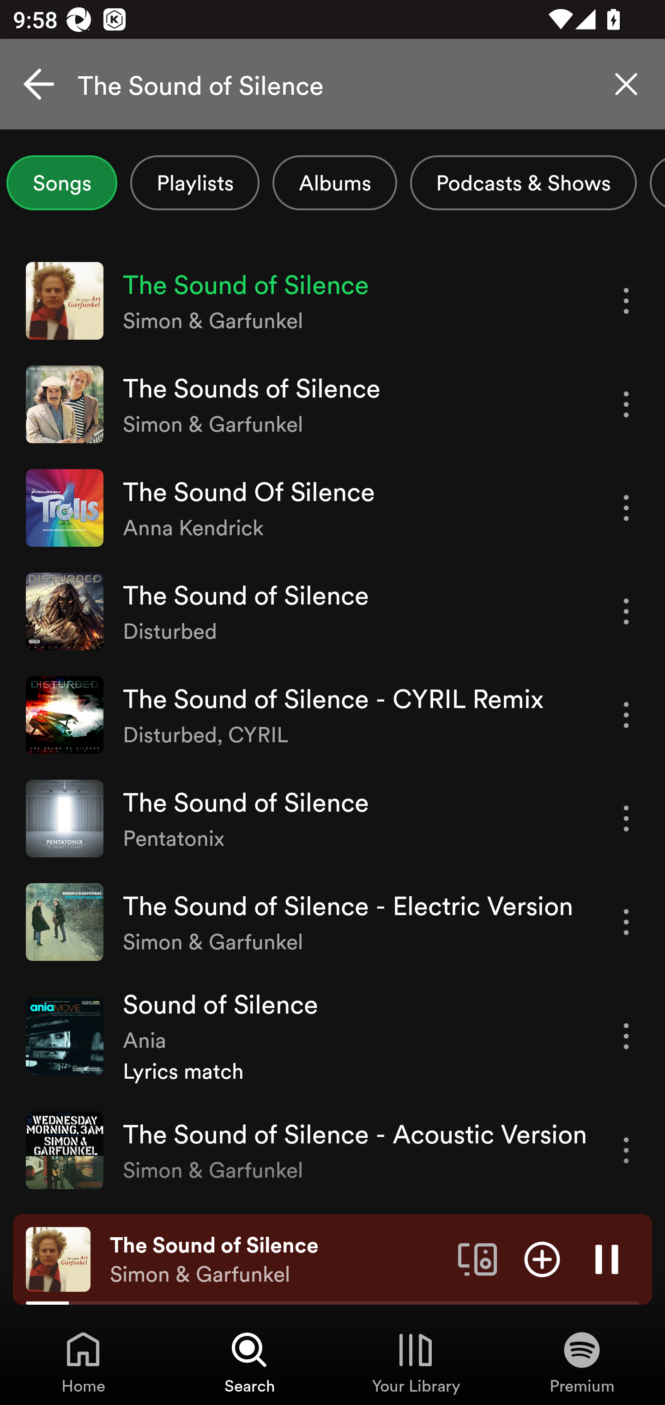 This screenshot has height=1405, width=665. I want to click on Your Library, Tab 3 of 4 Your Library Your Library, so click(416, 1362).